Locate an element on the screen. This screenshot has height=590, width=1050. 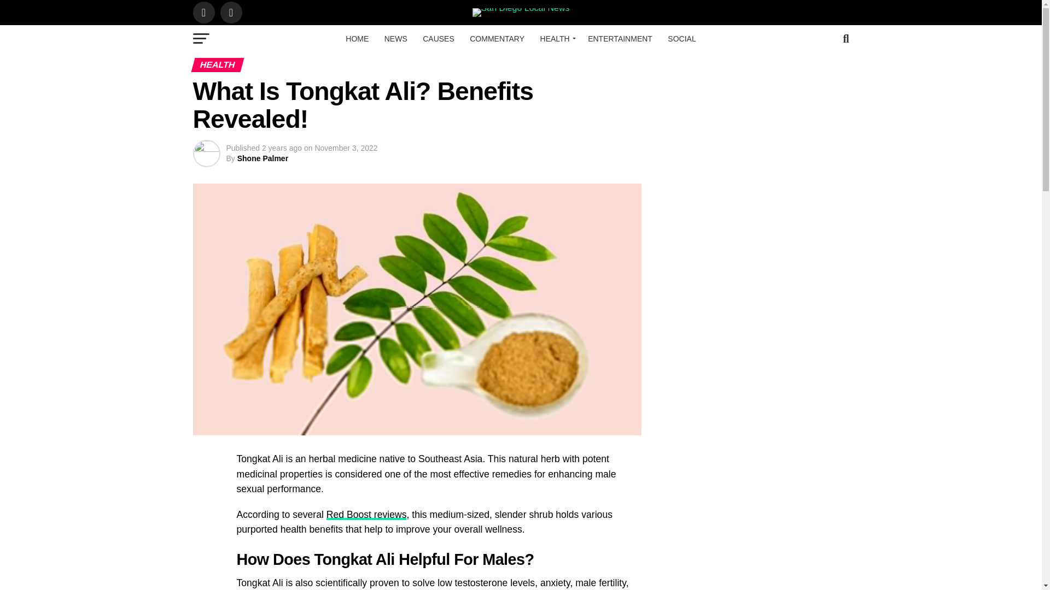
CAUSES is located at coordinates (438, 39).